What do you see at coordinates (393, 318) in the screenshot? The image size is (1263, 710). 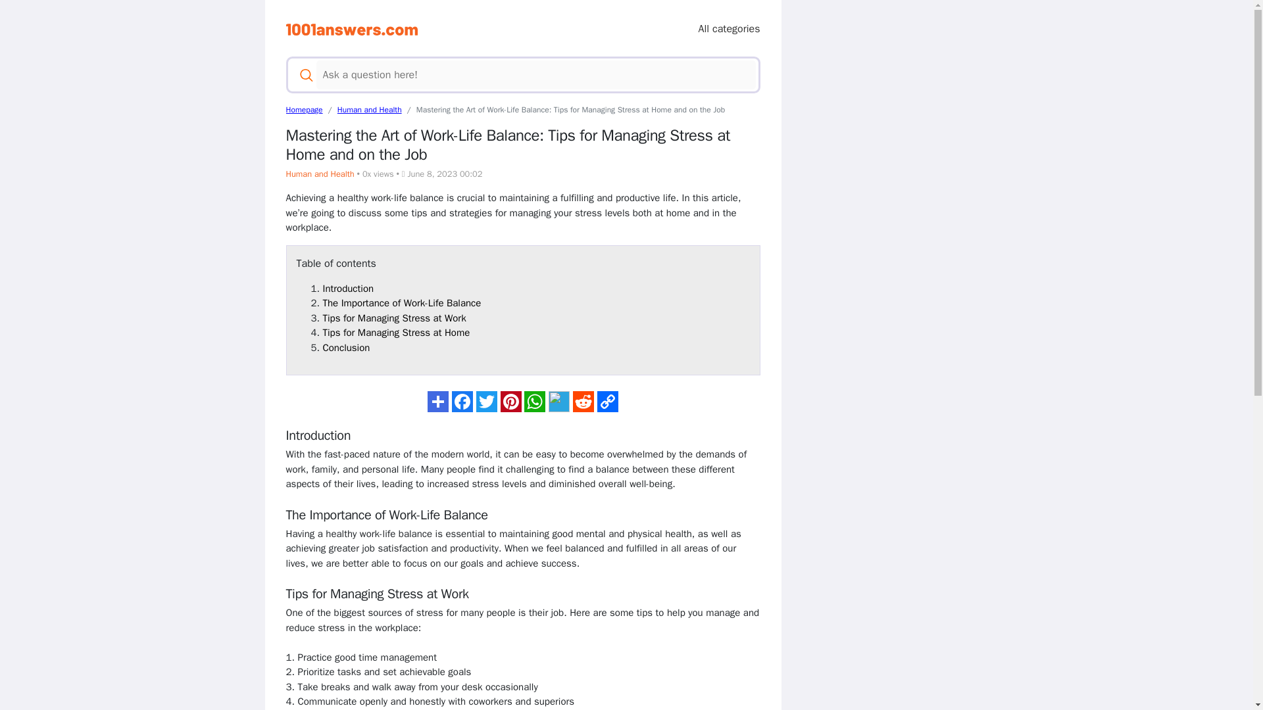 I see `Tips for Managing Stress at Work` at bounding box center [393, 318].